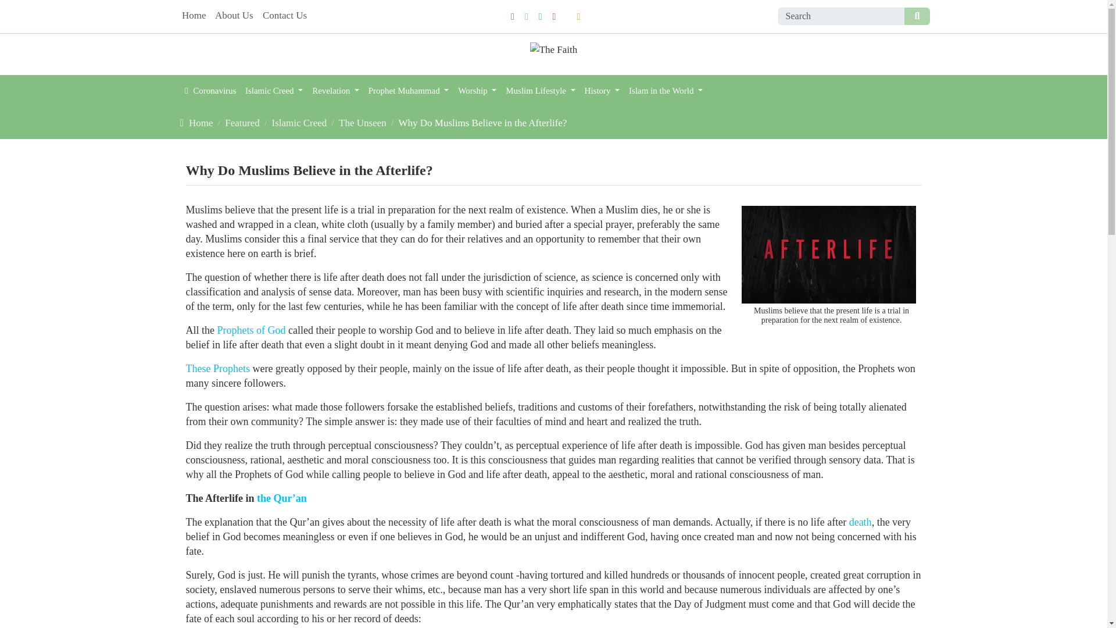 The height and width of the screenshot is (628, 1116). Describe the element at coordinates (234, 16) in the screenshot. I see `About Us` at that location.